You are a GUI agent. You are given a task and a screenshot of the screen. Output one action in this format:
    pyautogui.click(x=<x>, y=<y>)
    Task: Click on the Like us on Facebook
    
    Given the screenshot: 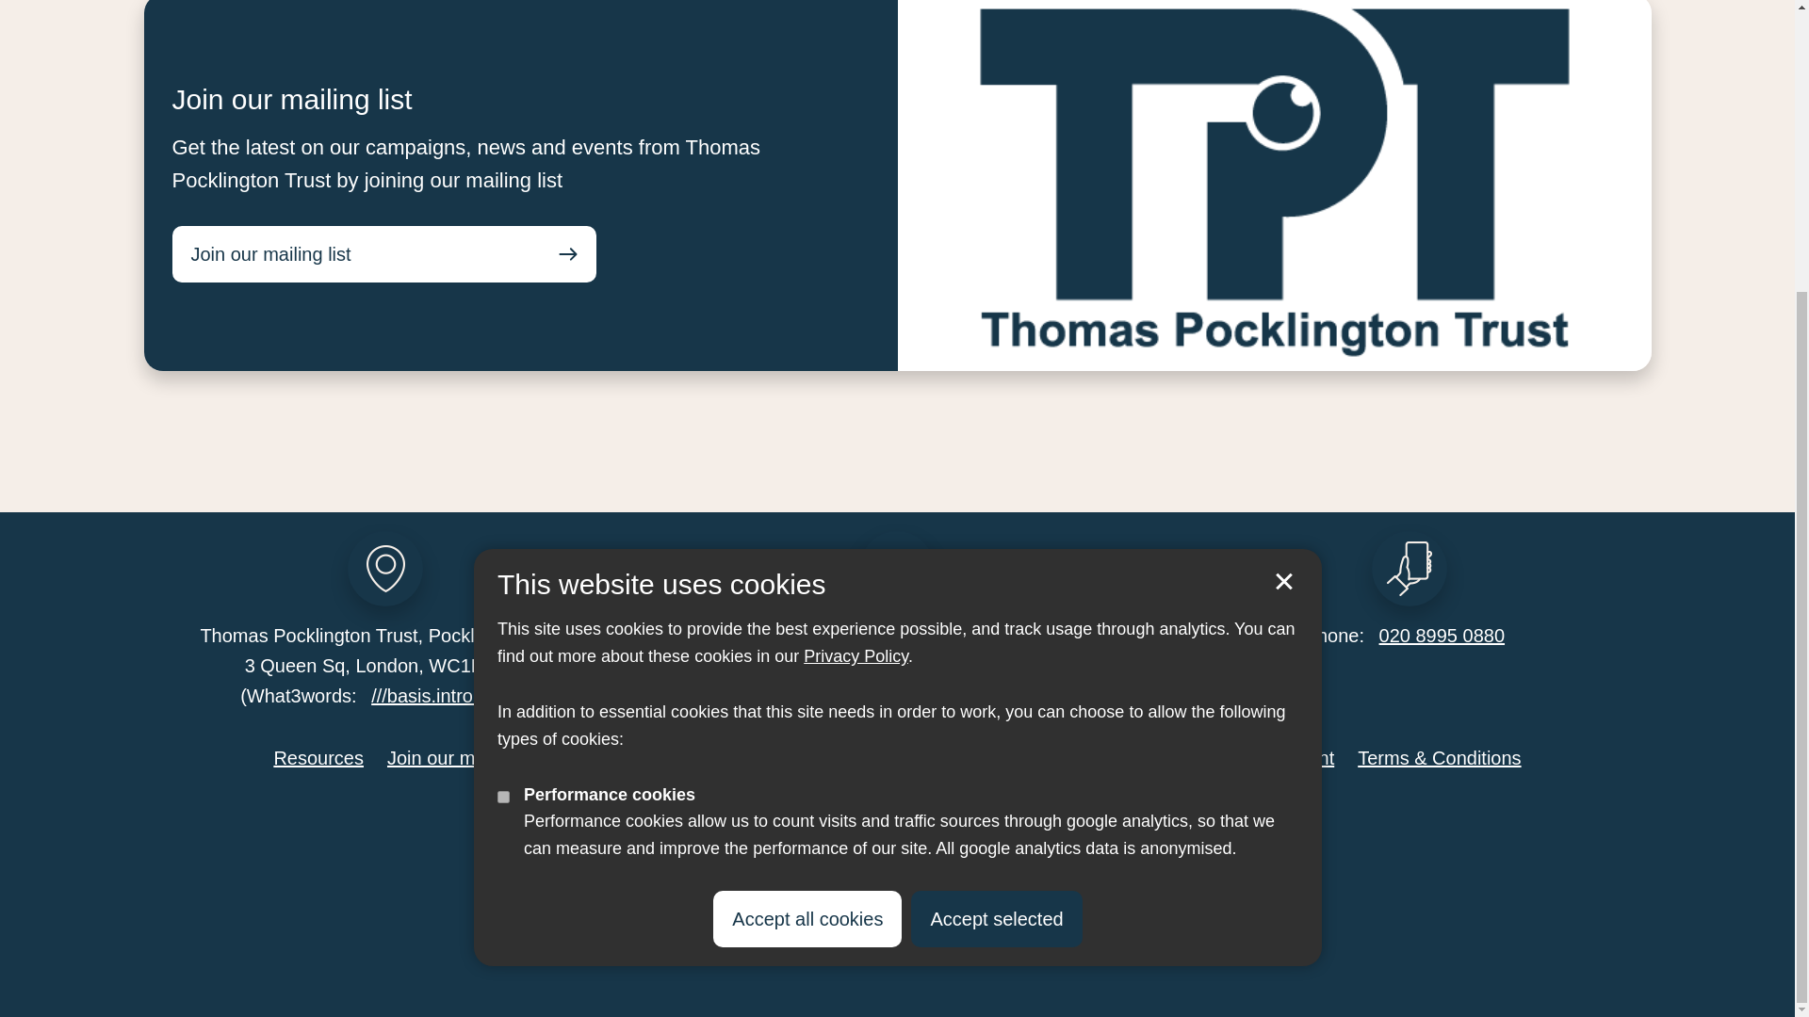 What is the action you would take?
    pyautogui.click(x=756, y=815)
    